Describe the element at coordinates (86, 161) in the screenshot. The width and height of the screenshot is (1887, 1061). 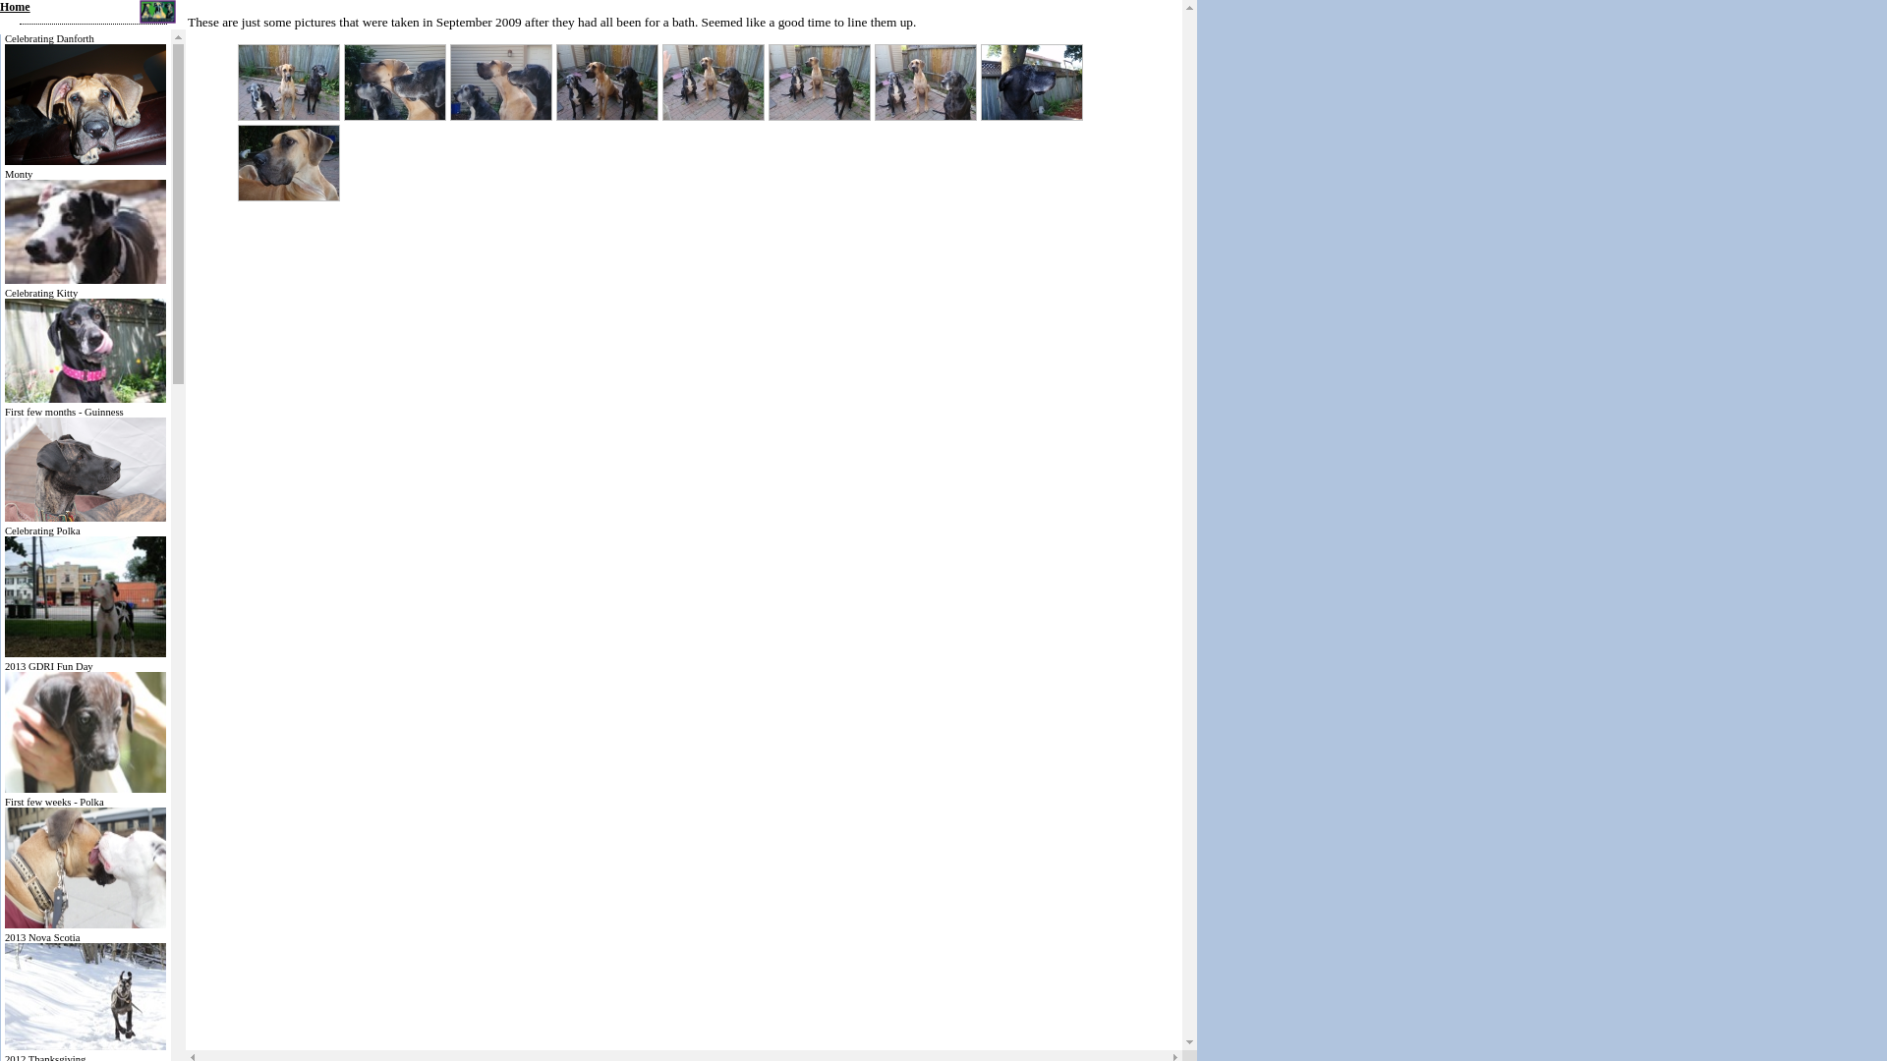
I see `Celebrating Danforth` at that location.